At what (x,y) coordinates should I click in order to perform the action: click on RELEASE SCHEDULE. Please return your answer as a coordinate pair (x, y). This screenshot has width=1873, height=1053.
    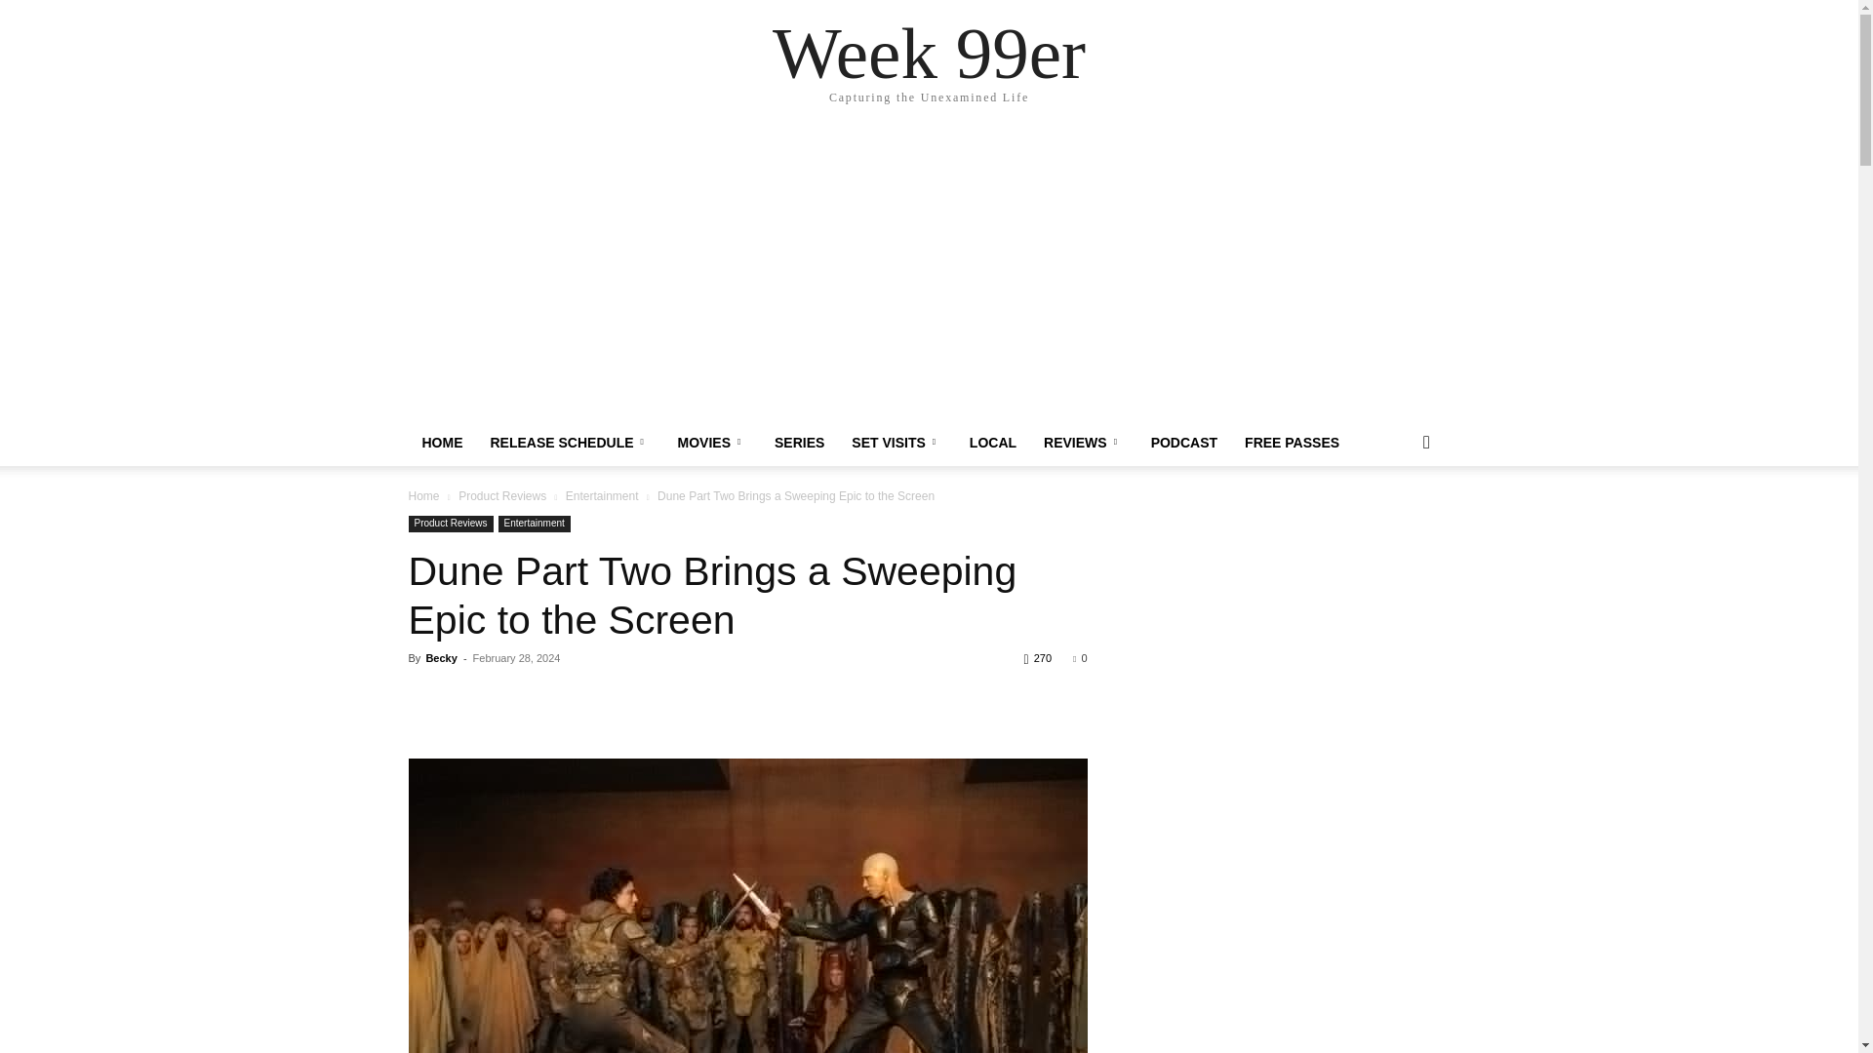
    Looking at the image, I should click on (569, 443).